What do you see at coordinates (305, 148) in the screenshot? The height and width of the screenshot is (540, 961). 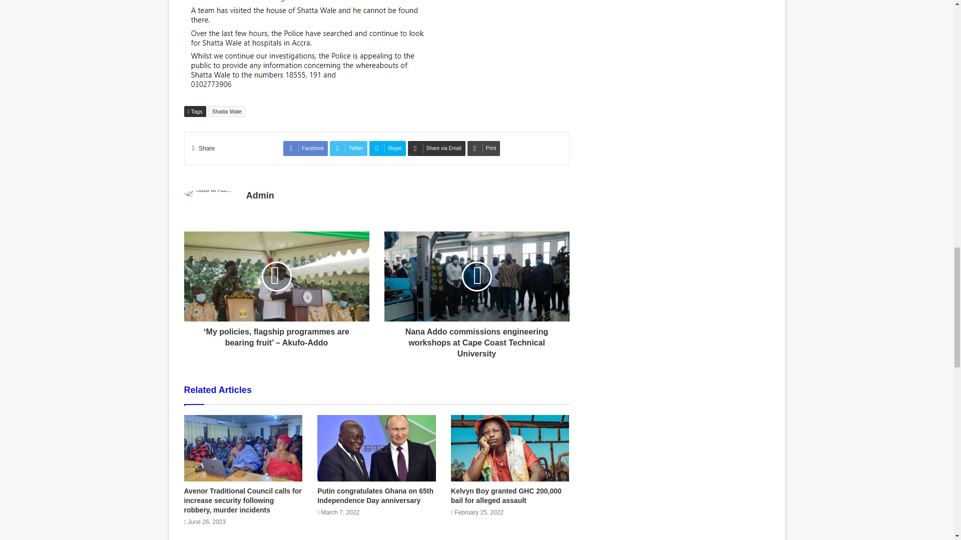 I see `Facebook` at bounding box center [305, 148].